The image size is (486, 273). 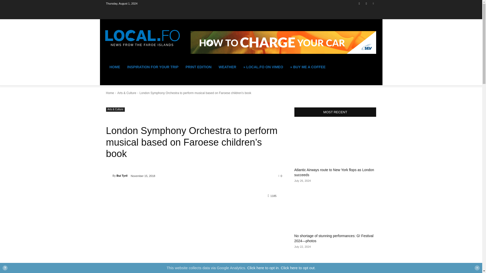 What do you see at coordinates (373, 3) in the screenshot?
I see `Vimeo` at bounding box center [373, 3].